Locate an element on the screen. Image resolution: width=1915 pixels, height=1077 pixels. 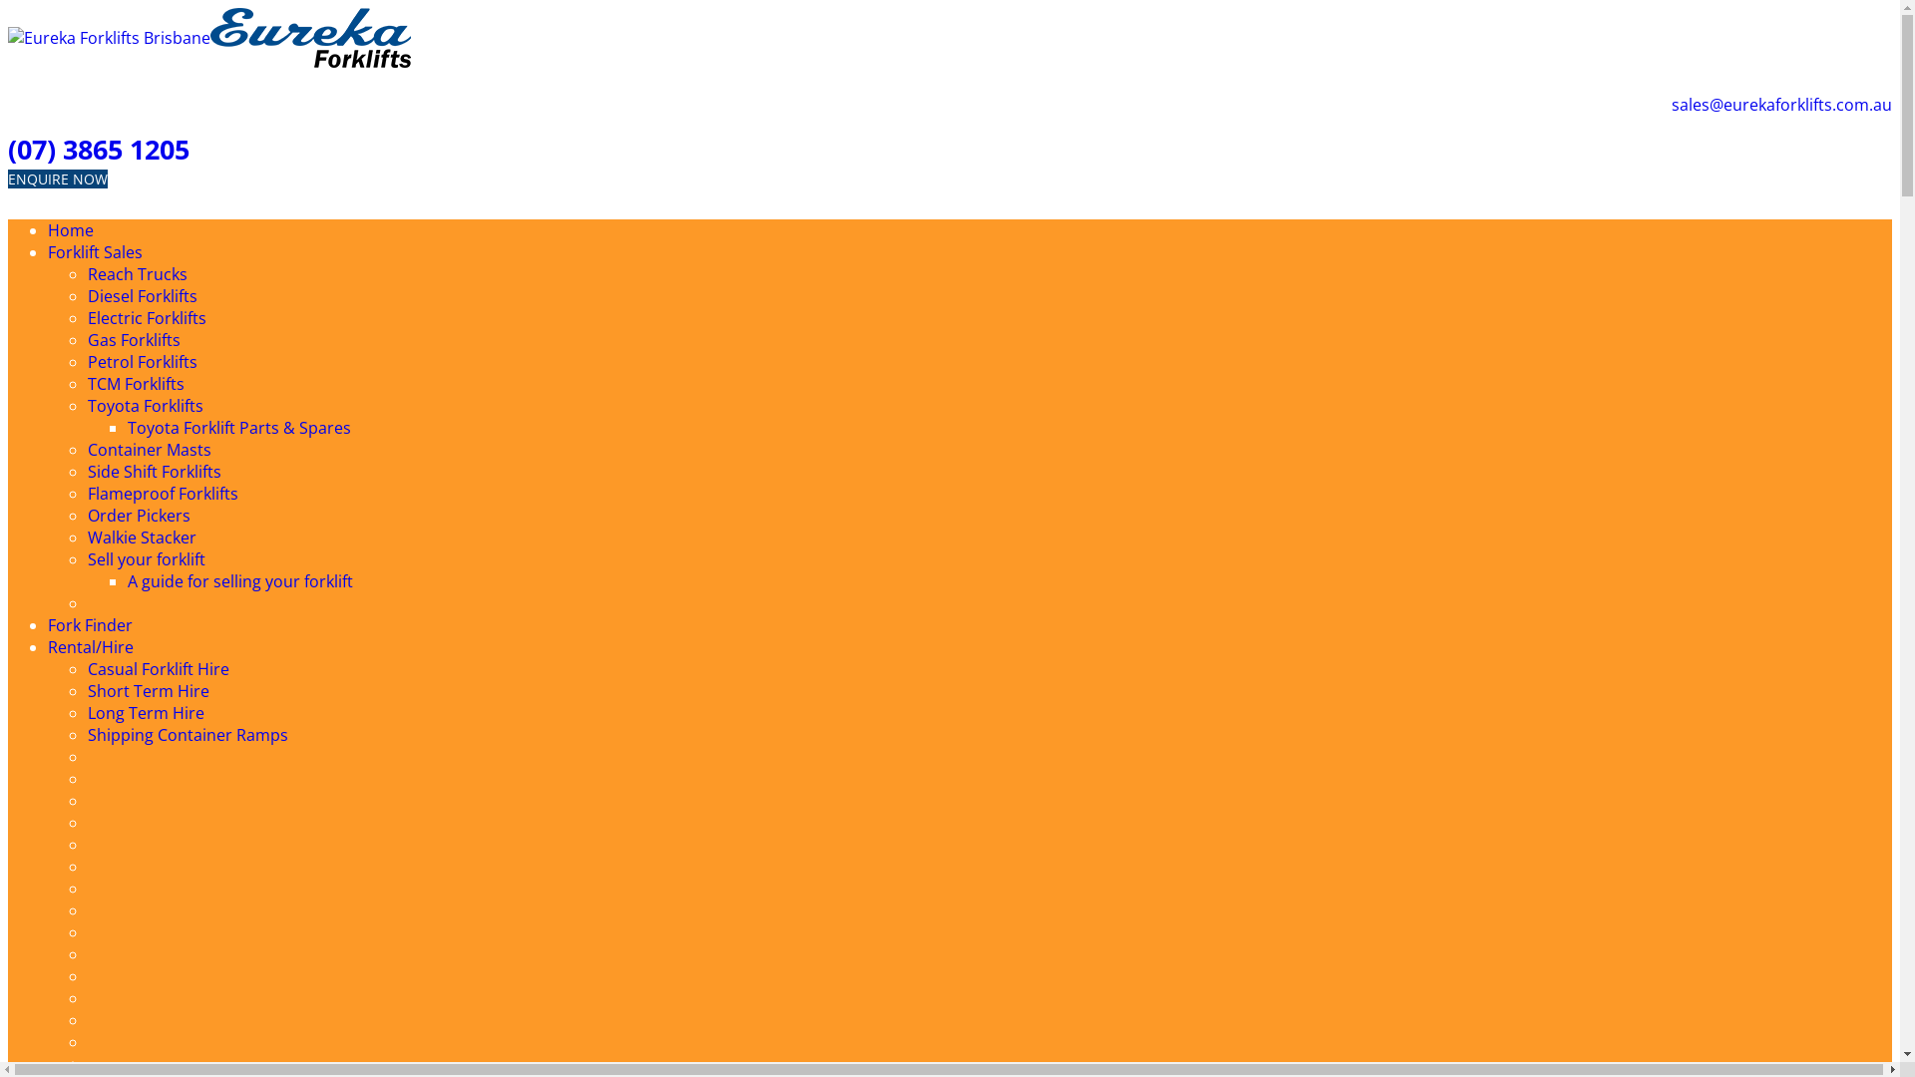
Forklift Sales is located at coordinates (96, 252).